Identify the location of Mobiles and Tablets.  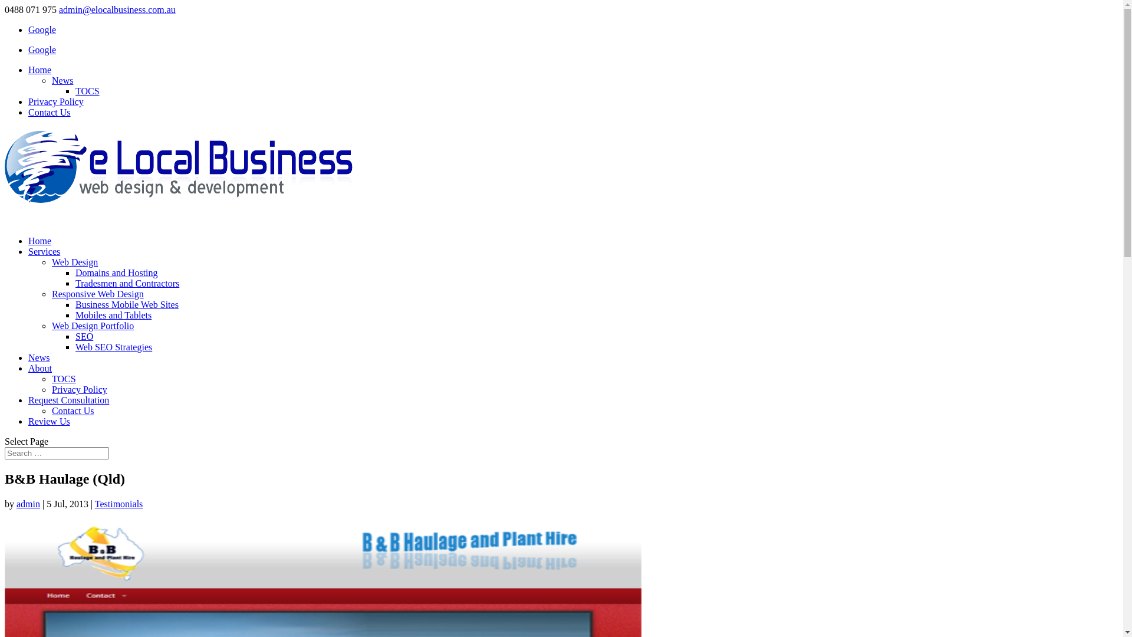
(113, 315).